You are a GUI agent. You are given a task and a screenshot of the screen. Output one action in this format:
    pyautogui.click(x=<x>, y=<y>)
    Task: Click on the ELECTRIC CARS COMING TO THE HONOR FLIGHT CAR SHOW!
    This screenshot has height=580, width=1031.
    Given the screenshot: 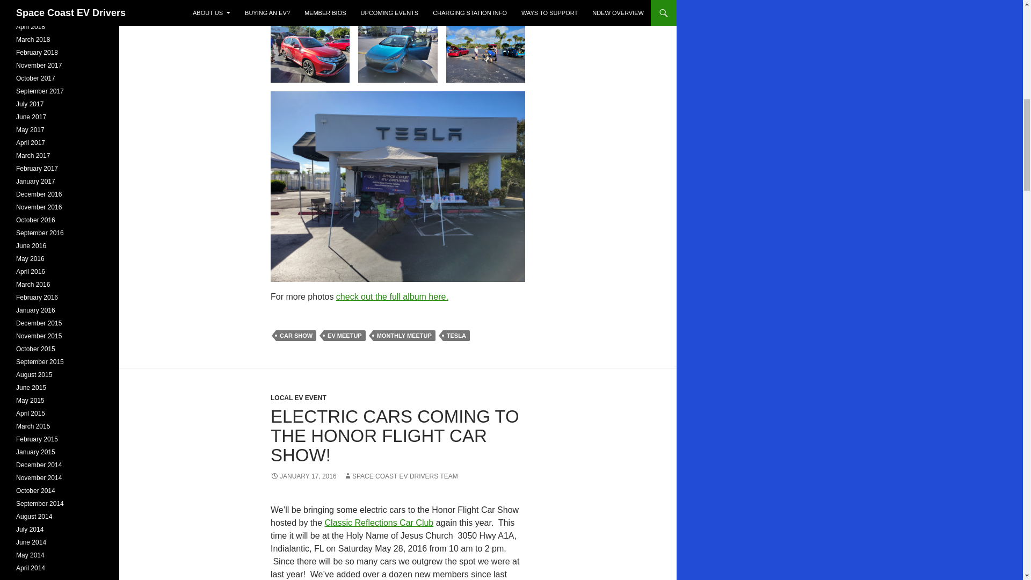 What is the action you would take?
    pyautogui.click(x=395, y=436)
    